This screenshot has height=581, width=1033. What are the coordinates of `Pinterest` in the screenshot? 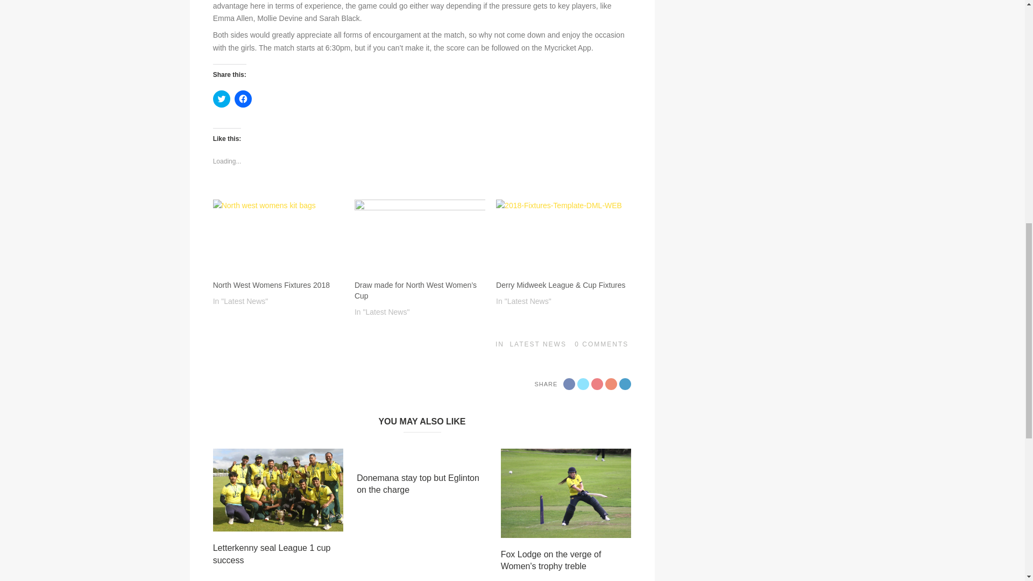 It's located at (611, 236).